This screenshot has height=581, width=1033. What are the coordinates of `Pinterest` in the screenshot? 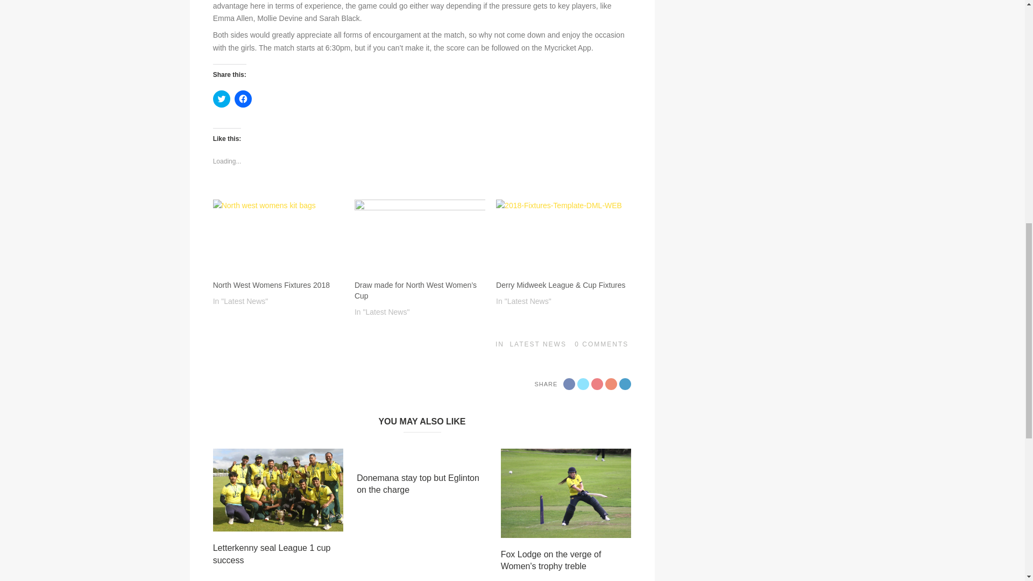 It's located at (611, 236).